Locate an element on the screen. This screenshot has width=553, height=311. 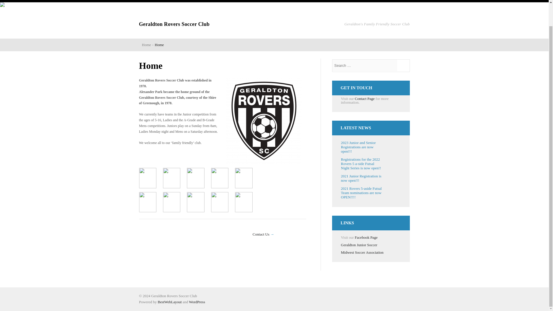
Home is located at coordinates (146, 45).